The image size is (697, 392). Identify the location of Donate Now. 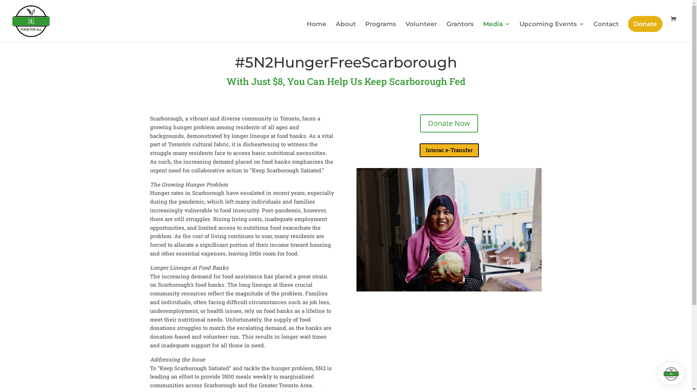
(449, 123).